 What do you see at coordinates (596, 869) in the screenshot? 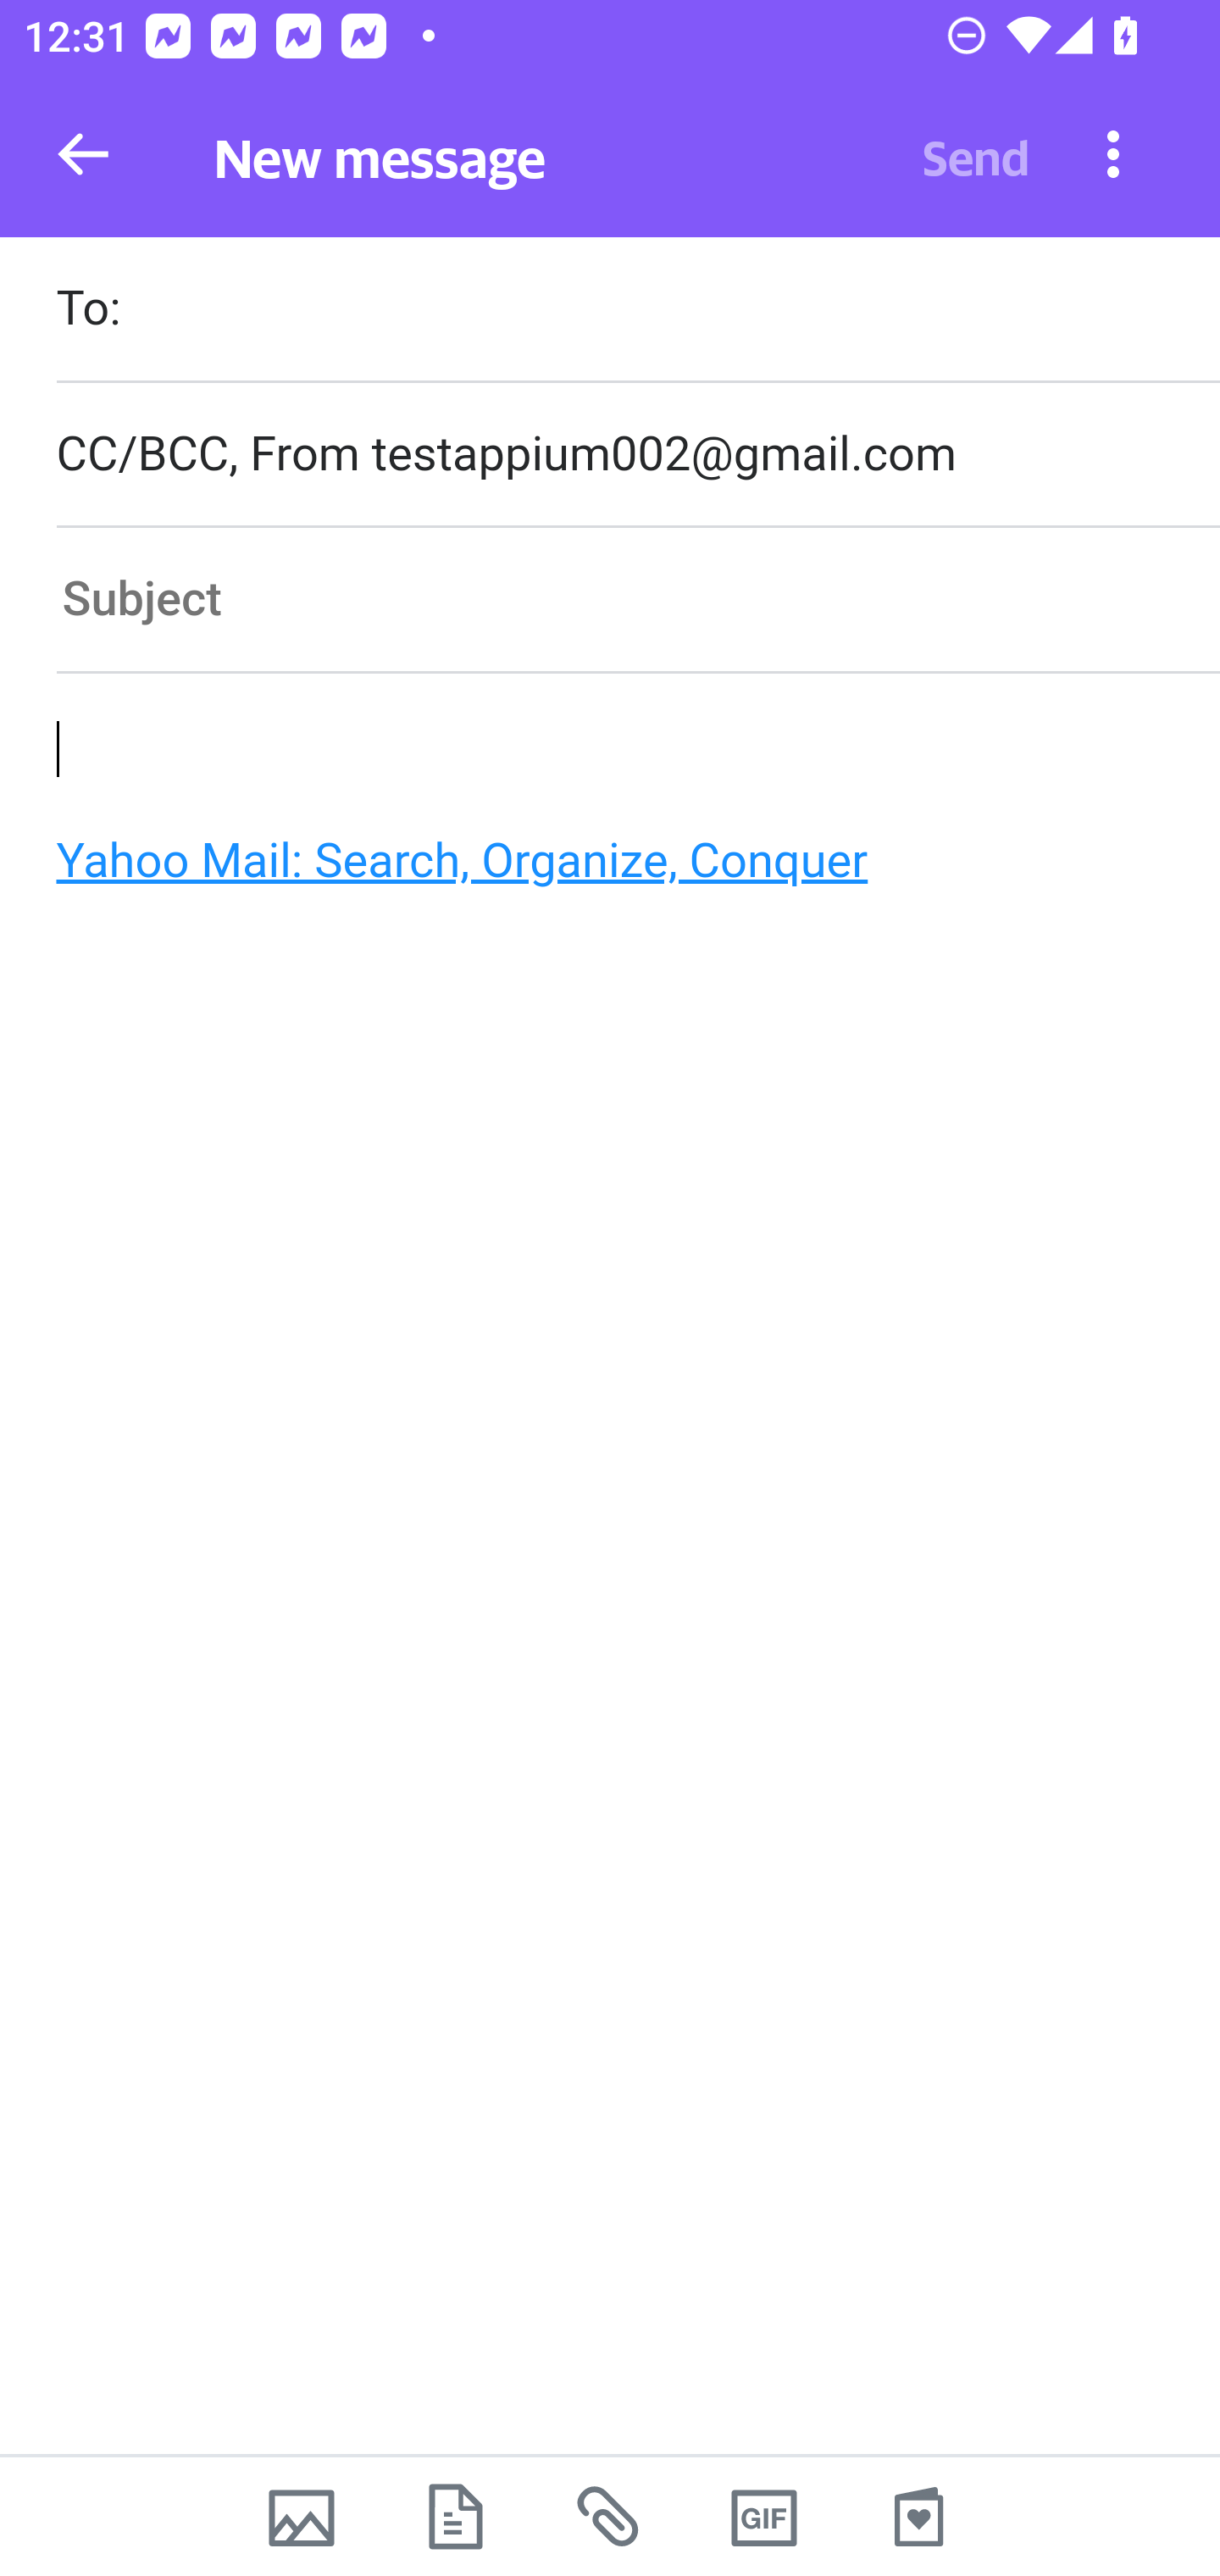
I see `

Yahoo Mail: Search, Organize, Conquer` at bounding box center [596, 869].